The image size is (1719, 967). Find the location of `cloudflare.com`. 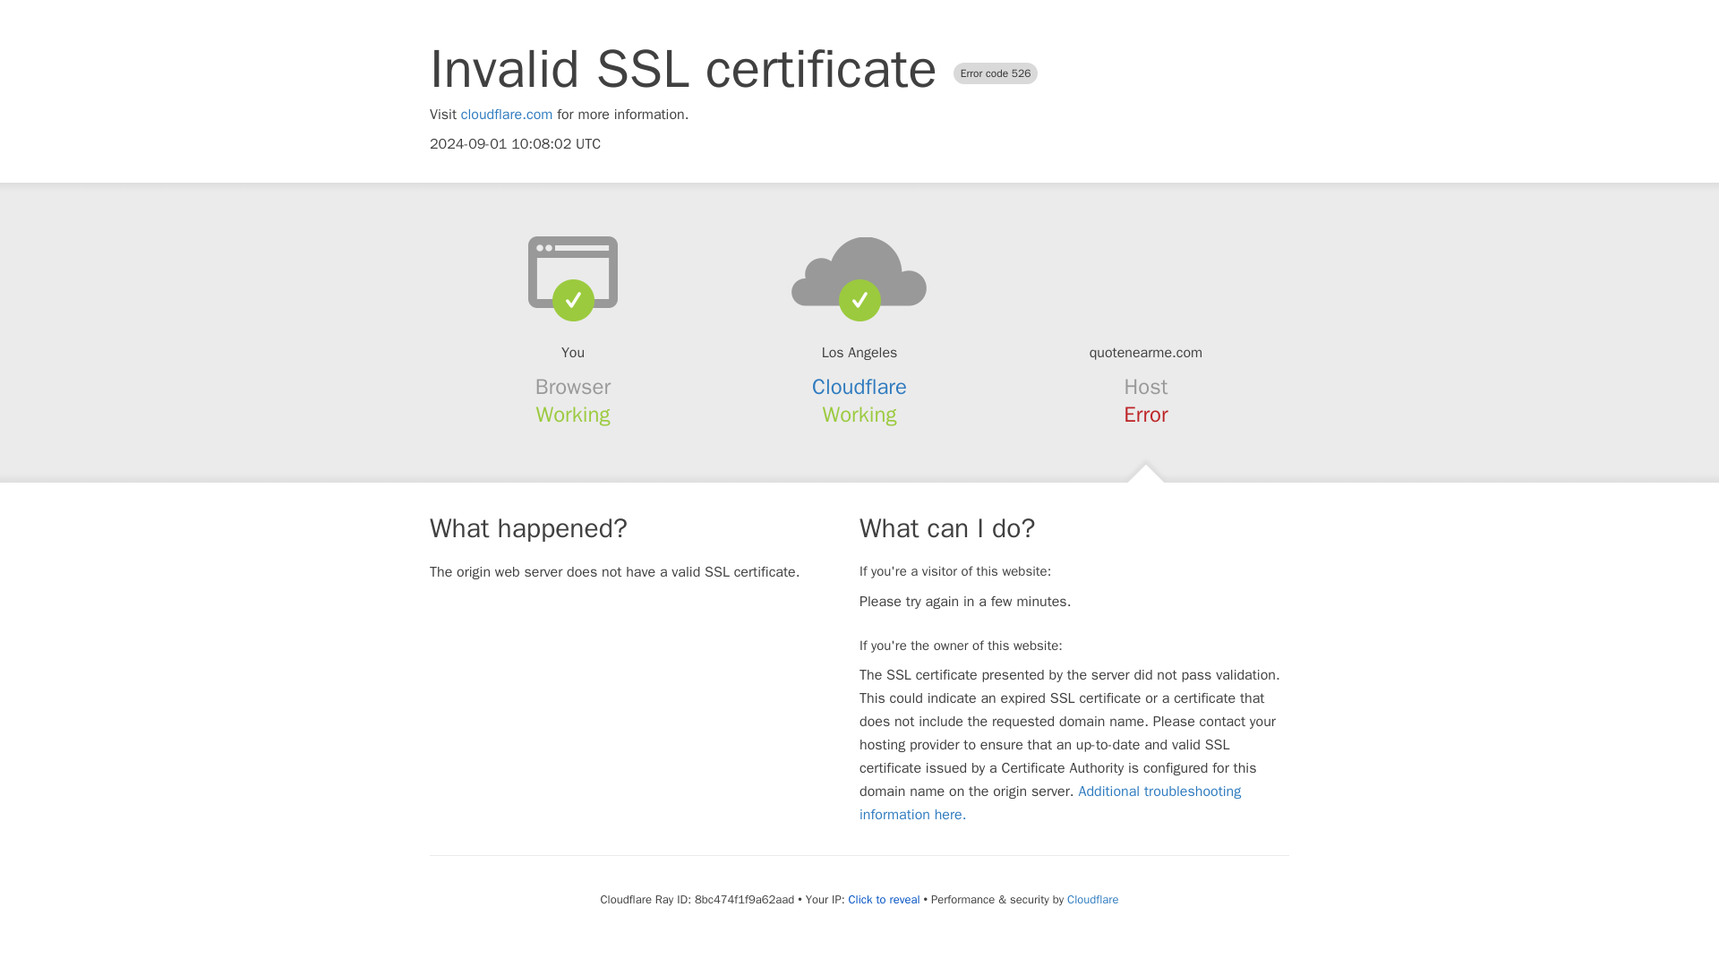

cloudflare.com is located at coordinates (507, 115).